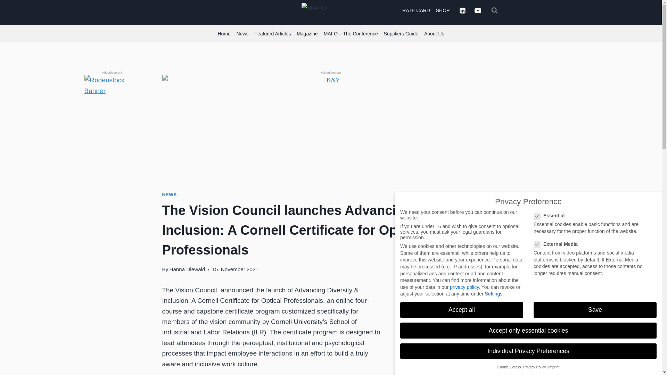 The height and width of the screenshot is (375, 667). What do you see at coordinates (272, 34) in the screenshot?
I see `Featured Articles` at bounding box center [272, 34].